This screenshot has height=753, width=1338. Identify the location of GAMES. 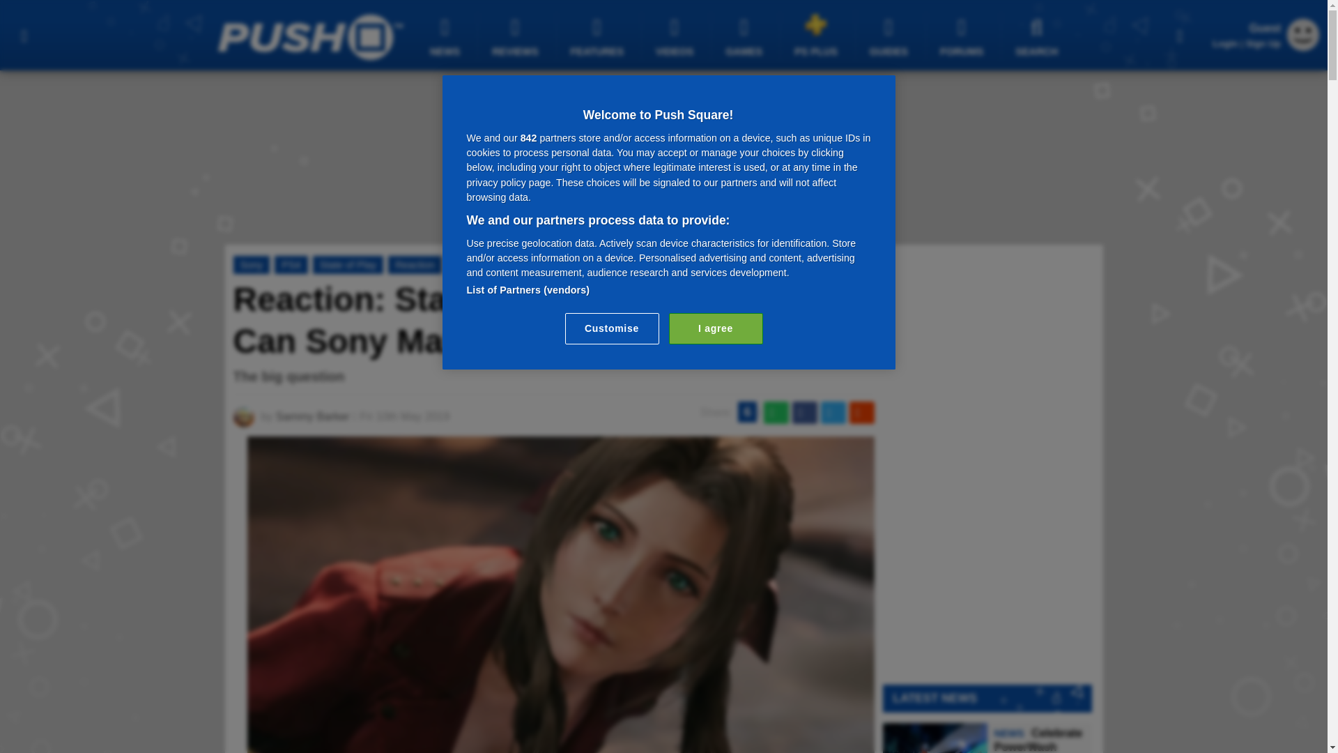
(746, 36).